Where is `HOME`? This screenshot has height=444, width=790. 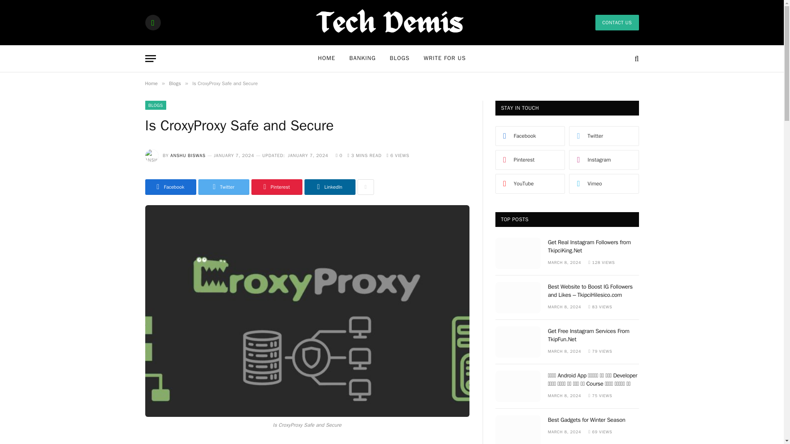
HOME is located at coordinates (327, 58).